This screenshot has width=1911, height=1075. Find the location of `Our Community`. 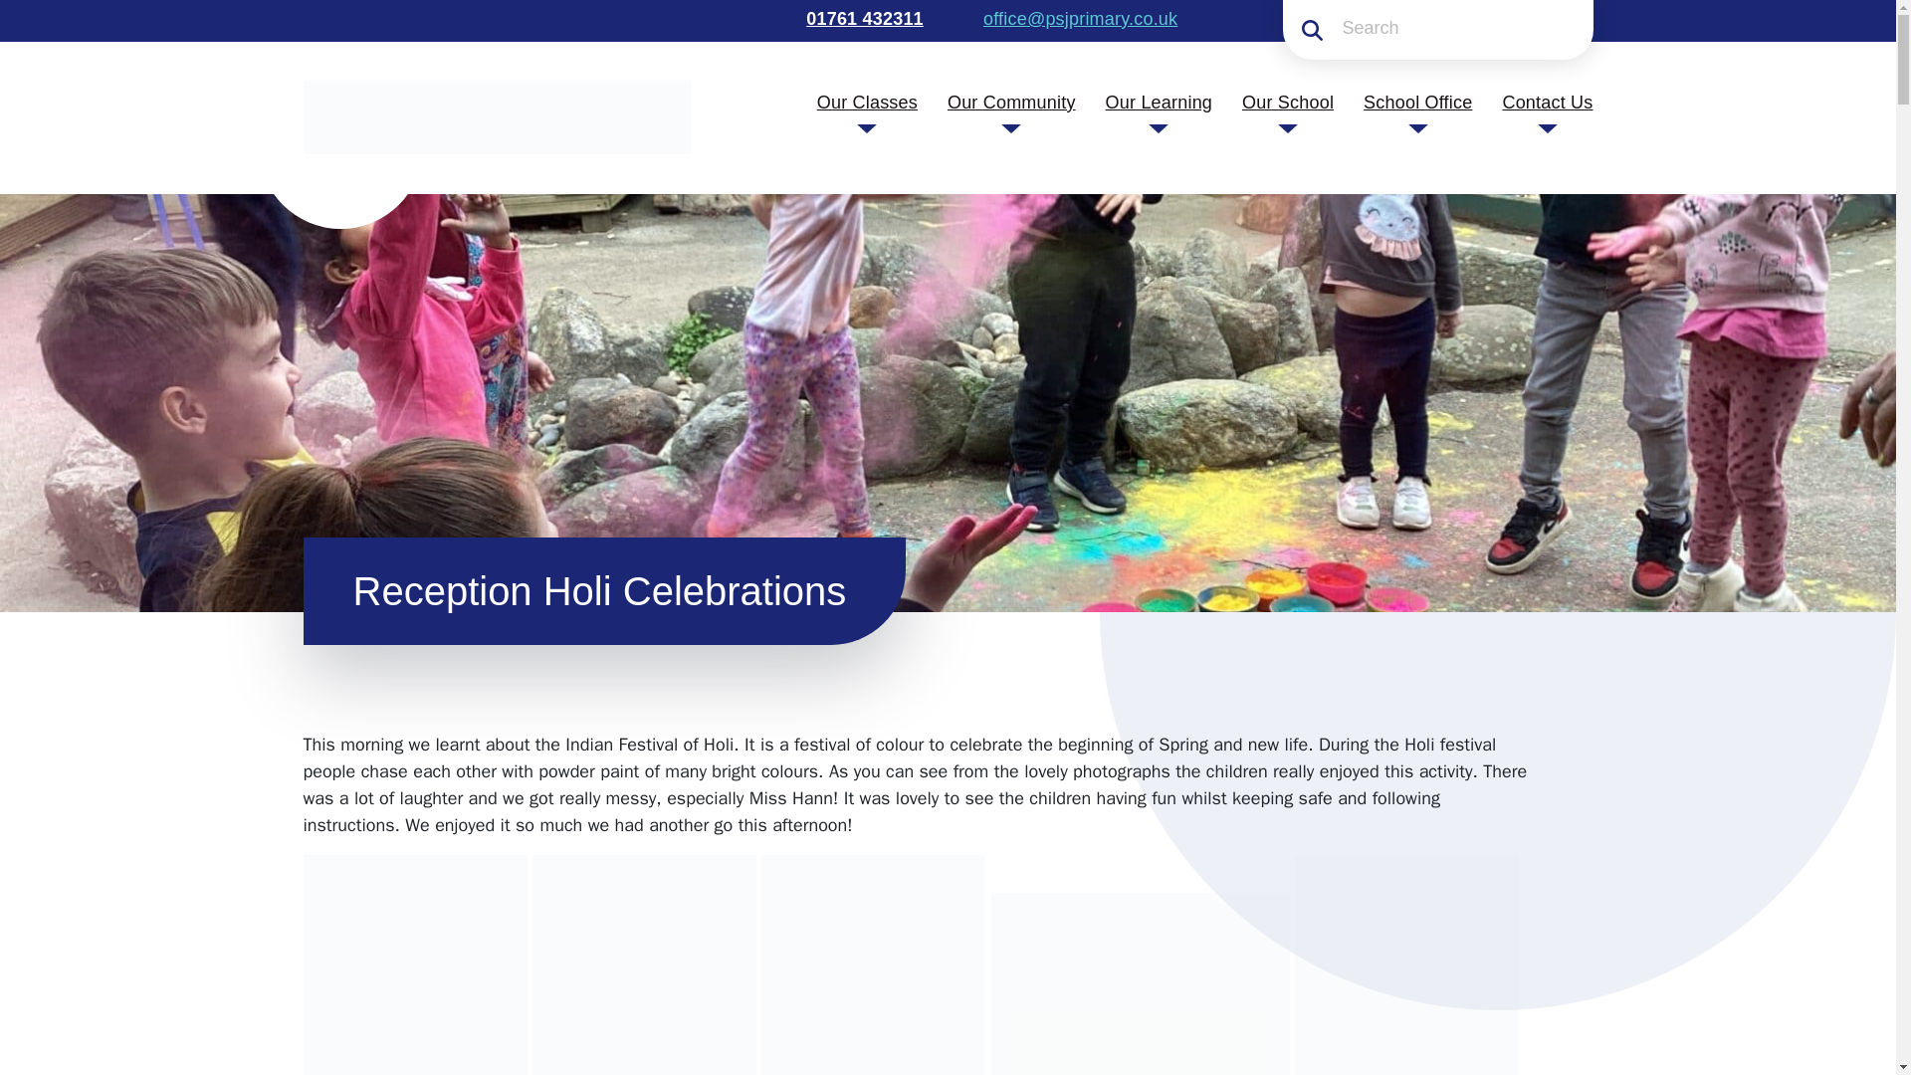

Our Community is located at coordinates (1011, 102).